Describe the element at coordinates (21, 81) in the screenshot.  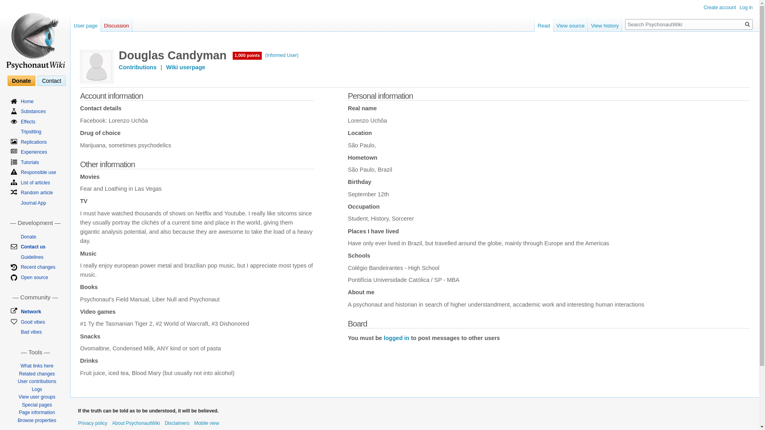
I see `Donate` at that location.